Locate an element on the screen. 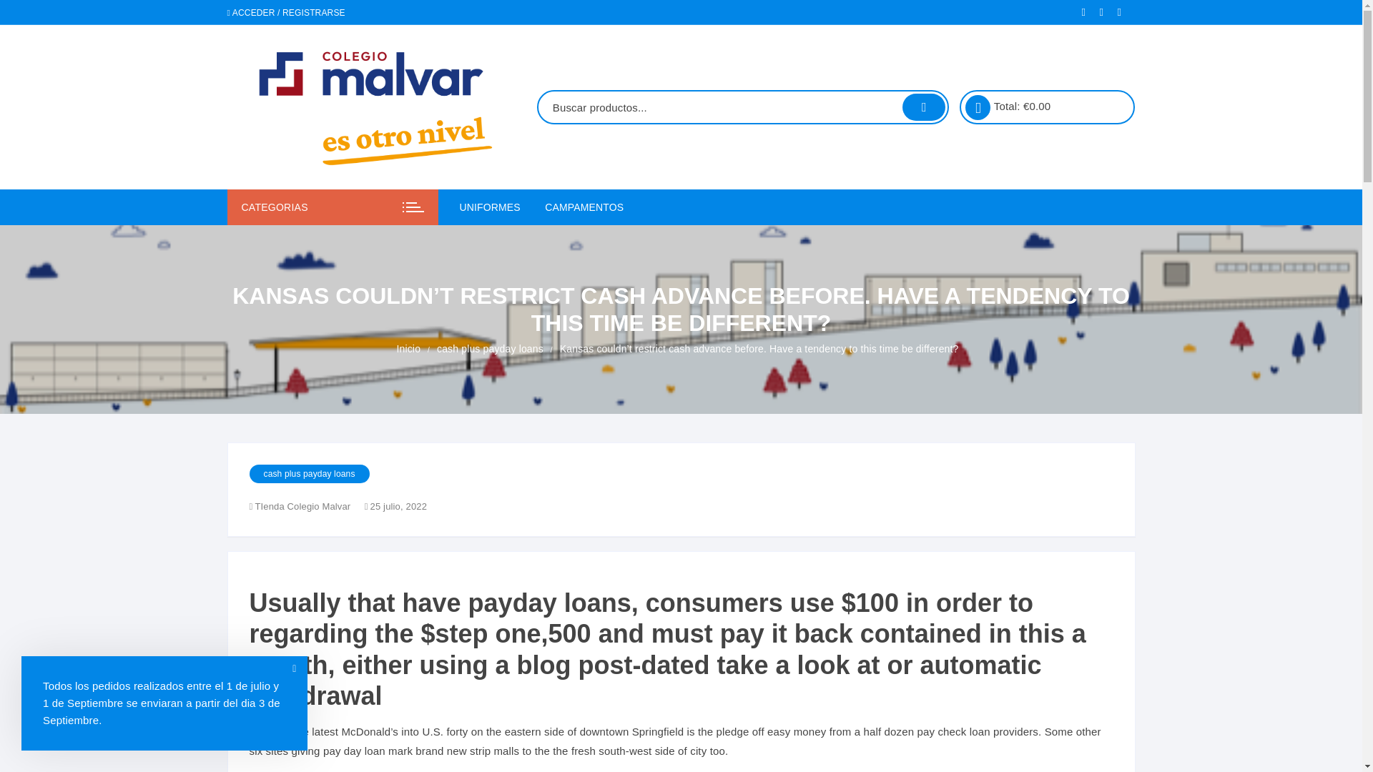 Image resolution: width=1373 pixels, height=772 pixels. Ropa Infantil is located at coordinates (548, 310).